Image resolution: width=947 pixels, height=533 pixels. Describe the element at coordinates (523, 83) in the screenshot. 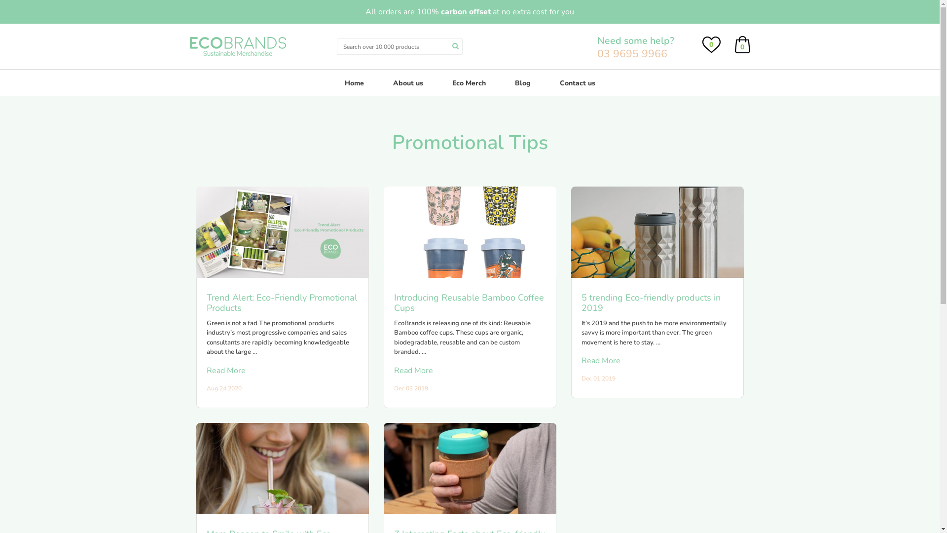

I see `Blog` at that location.